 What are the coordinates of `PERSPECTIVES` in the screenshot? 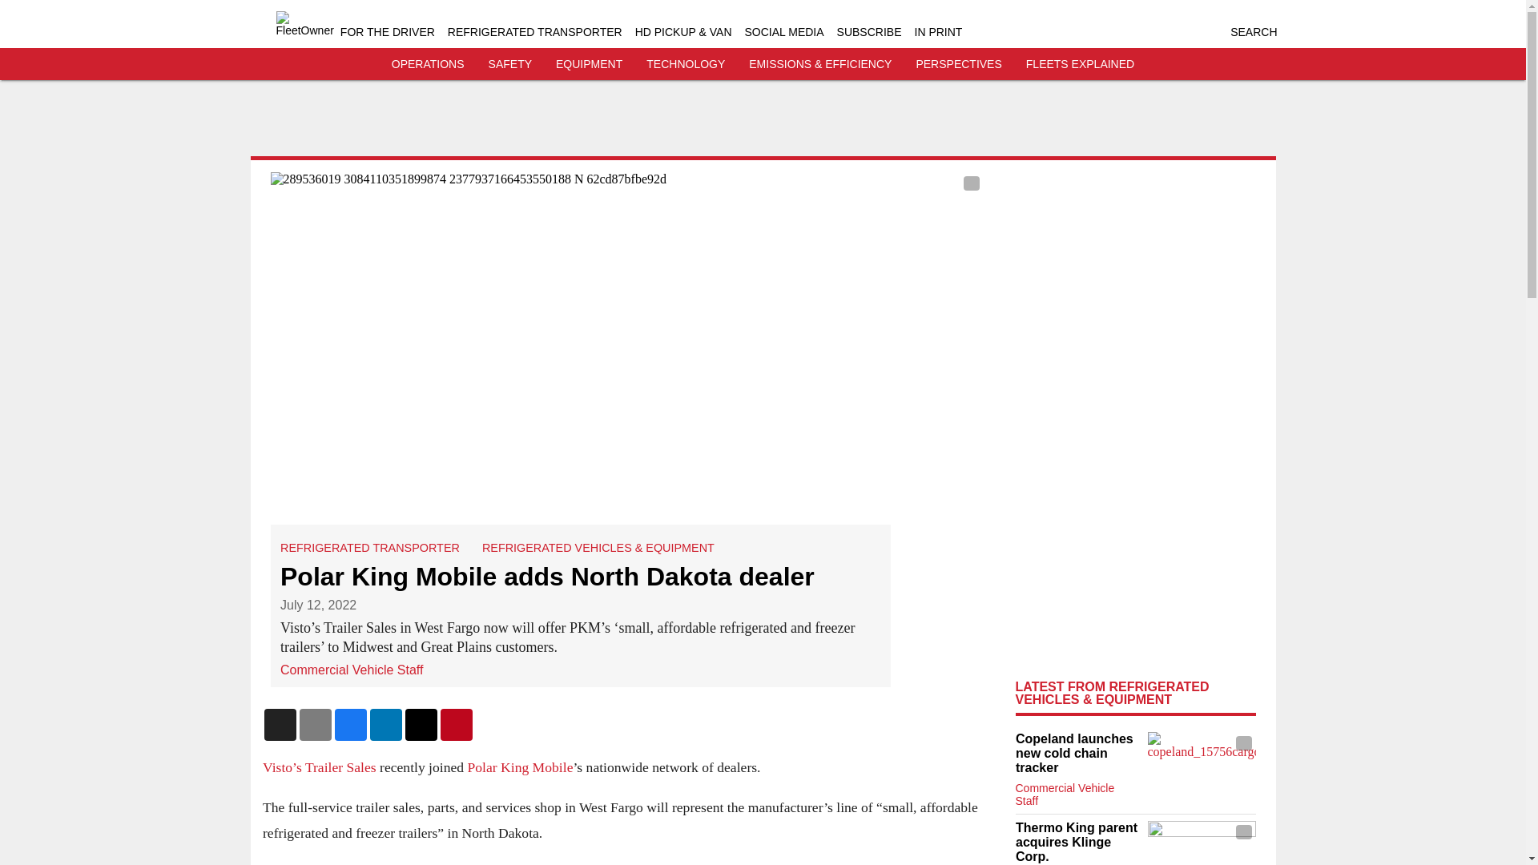 It's located at (958, 64).